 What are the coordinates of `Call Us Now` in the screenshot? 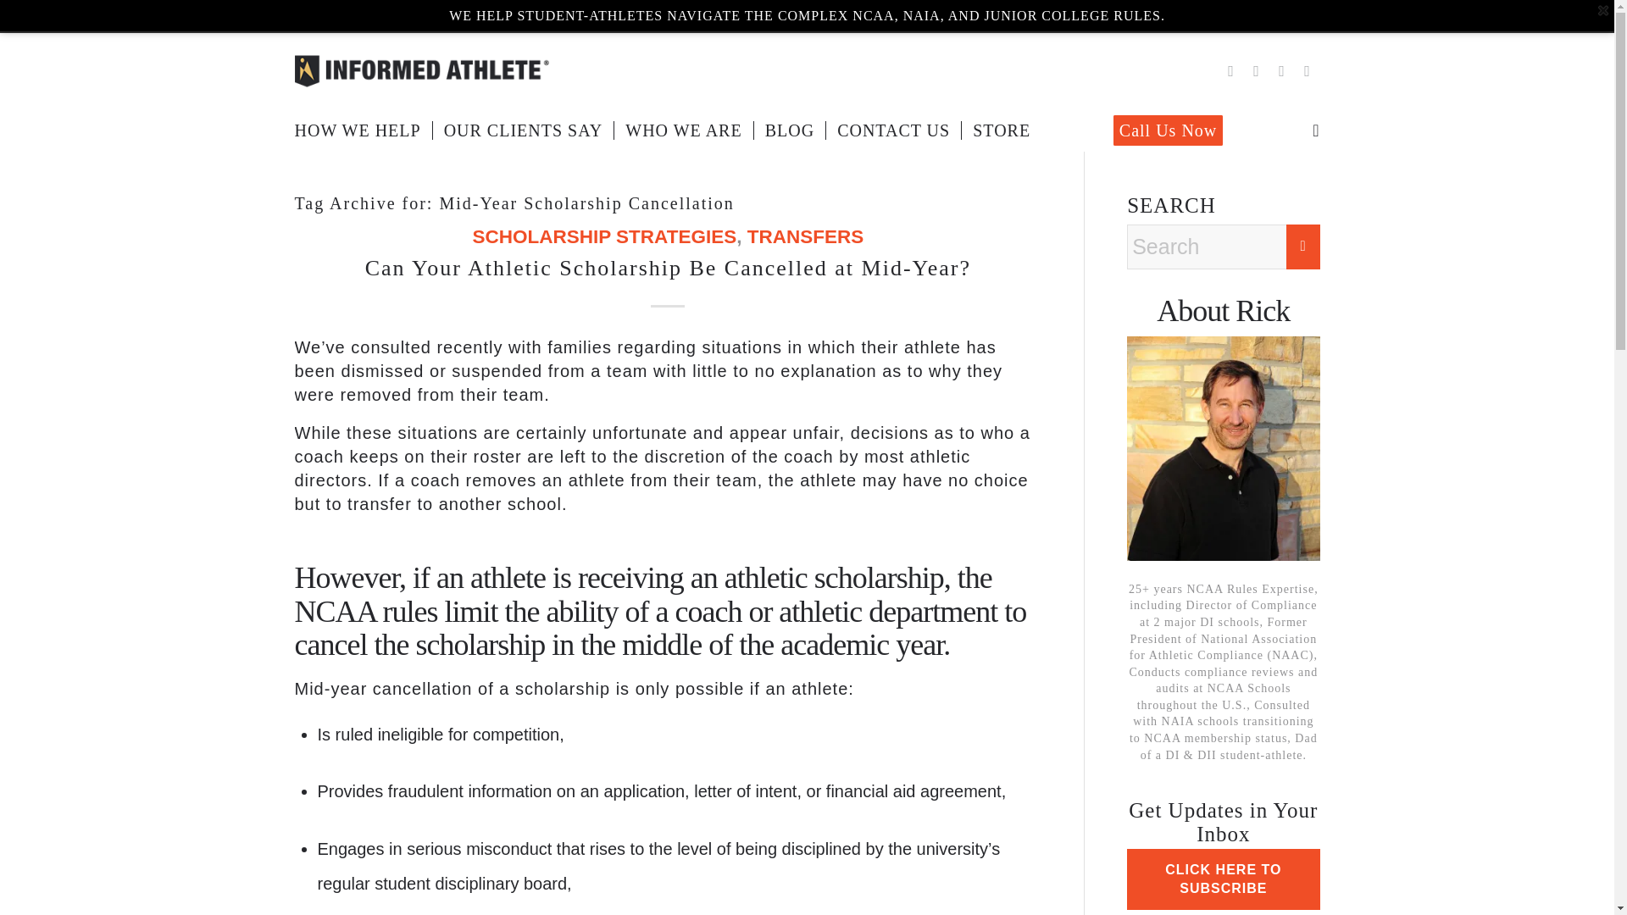 It's located at (1173, 130).